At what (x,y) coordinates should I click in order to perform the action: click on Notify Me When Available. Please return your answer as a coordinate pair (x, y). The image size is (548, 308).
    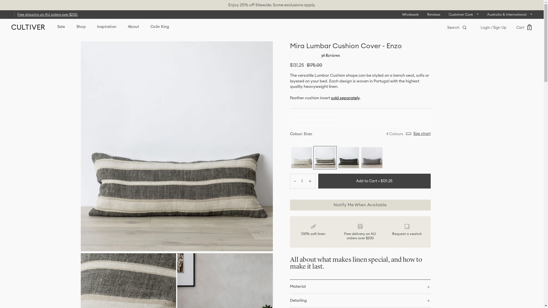
    Looking at the image, I should click on (360, 205).